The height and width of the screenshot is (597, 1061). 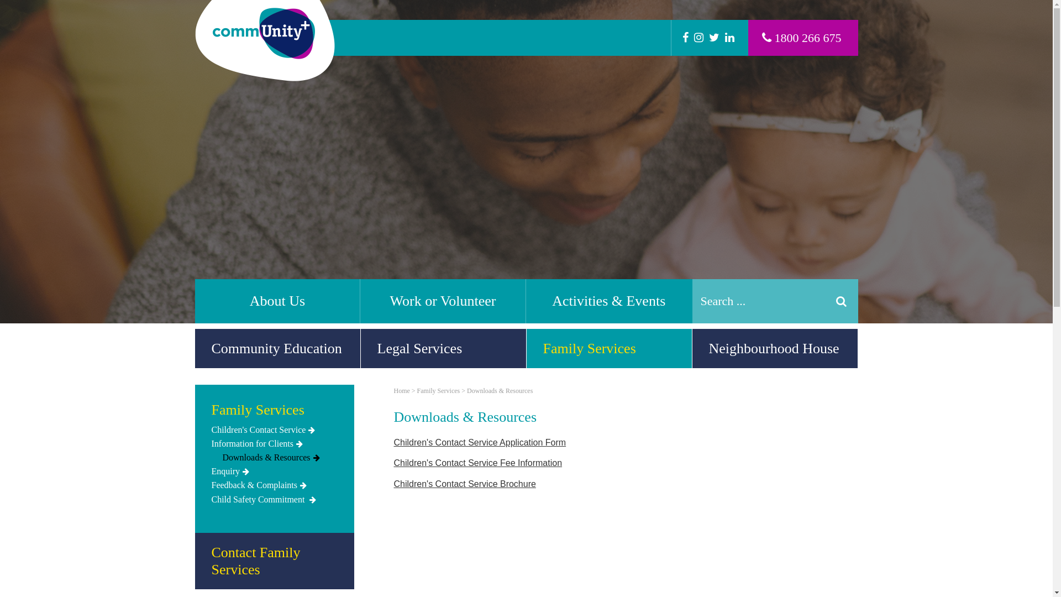 I want to click on Enquiry, so click(x=274, y=472).